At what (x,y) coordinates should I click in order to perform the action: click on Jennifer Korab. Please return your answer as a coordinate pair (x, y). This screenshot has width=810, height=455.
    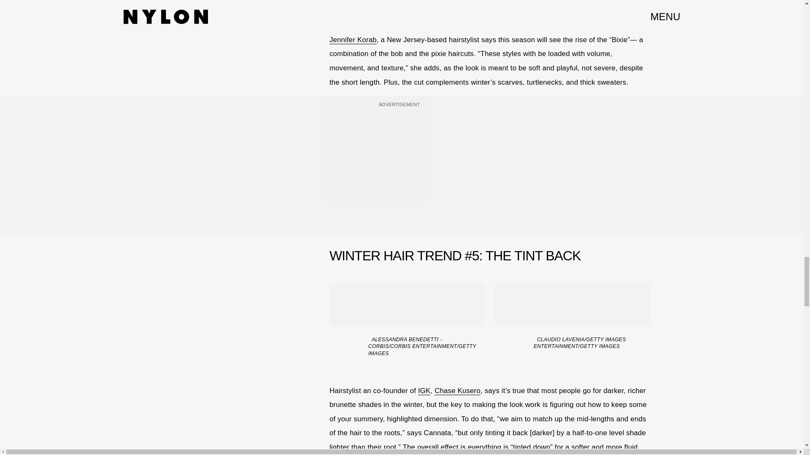
    Looking at the image, I should click on (353, 40).